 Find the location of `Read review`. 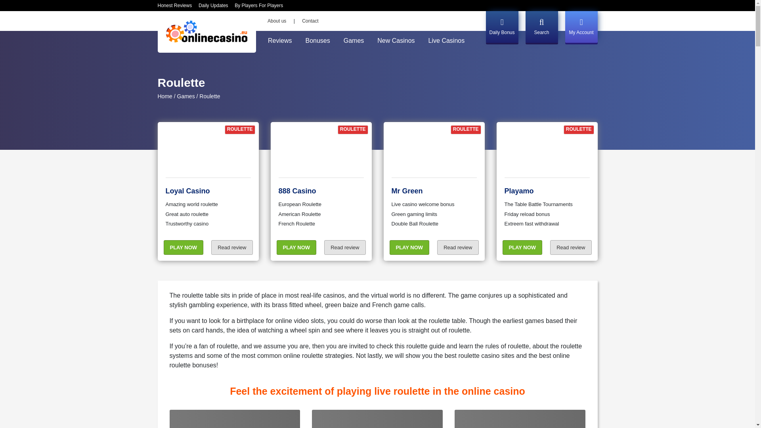

Read review is located at coordinates (457, 247).